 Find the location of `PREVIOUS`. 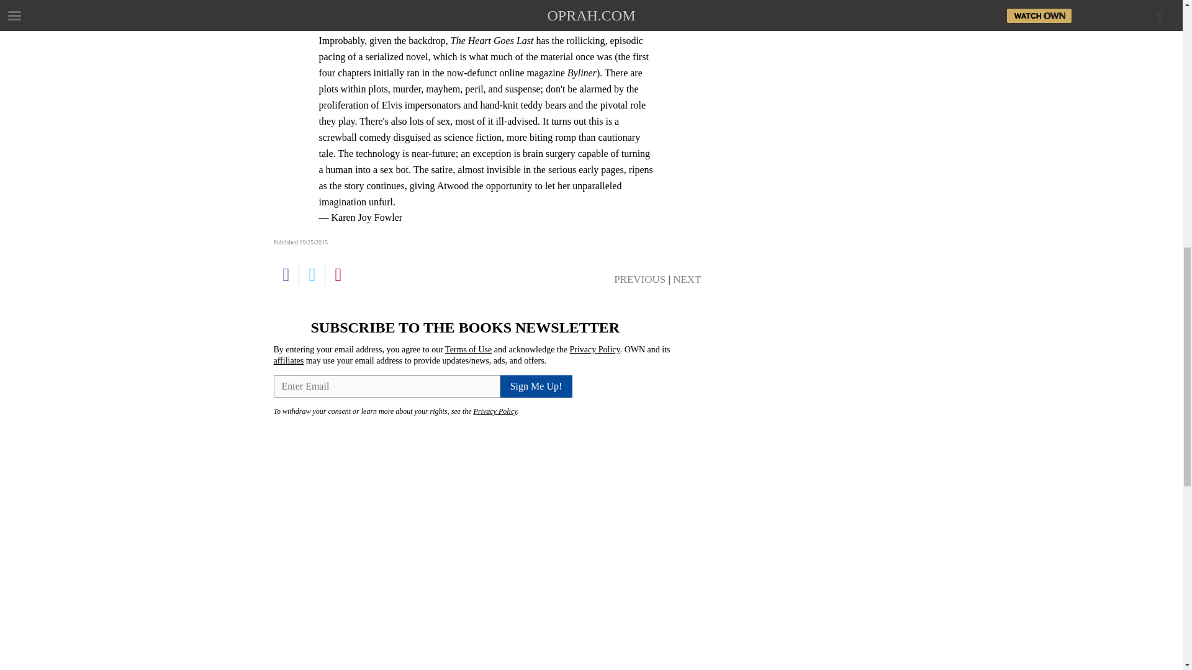

PREVIOUS is located at coordinates (639, 279).